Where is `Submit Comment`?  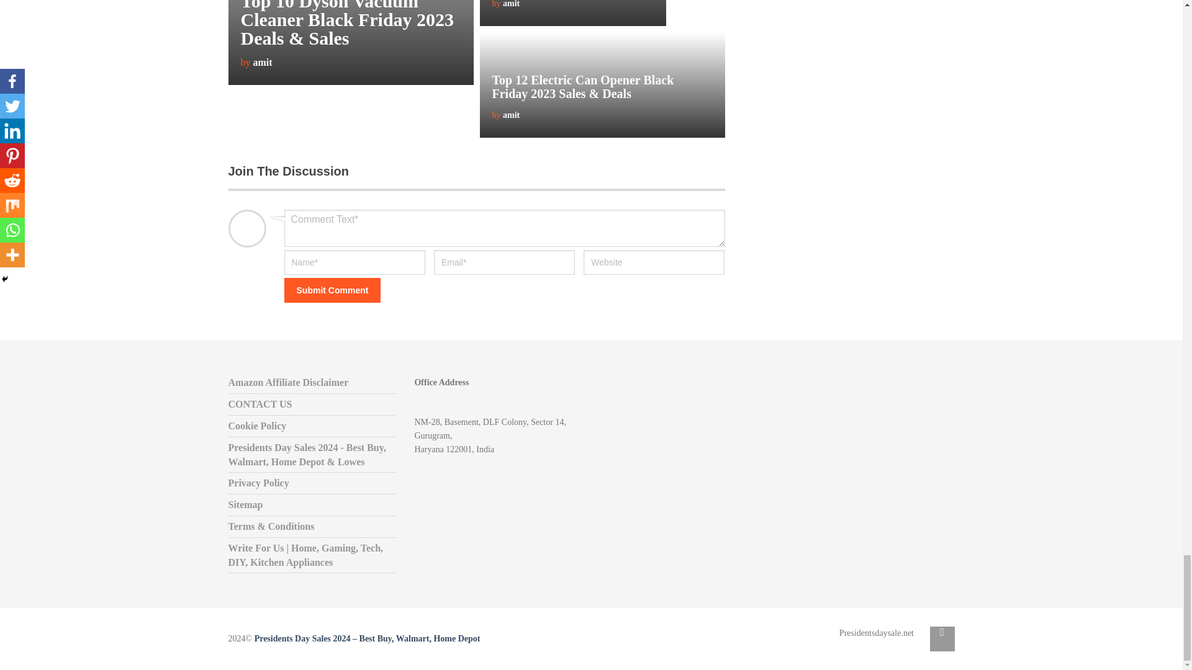
Submit Comment is located at coordinates (333, 290).